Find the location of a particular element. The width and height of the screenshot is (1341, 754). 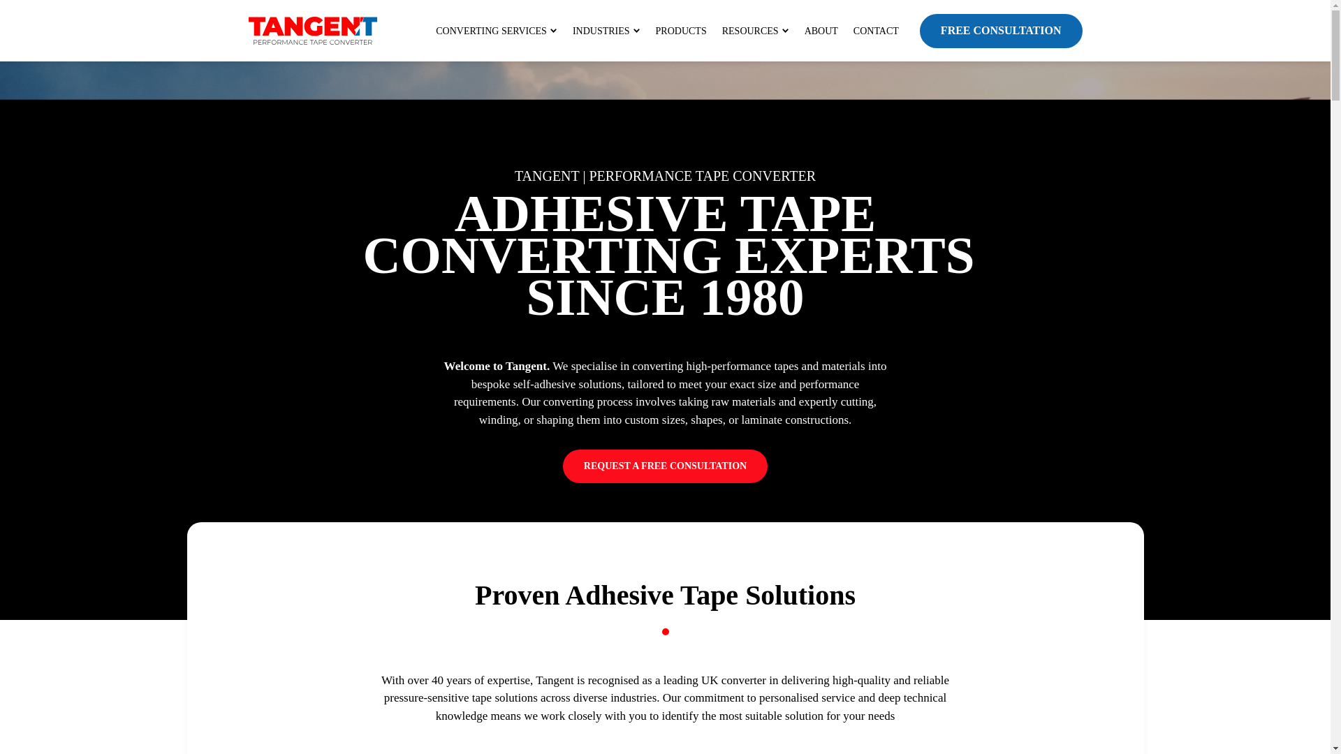

Tangent Performance Tape Converter is located at coordinates (312, 22).